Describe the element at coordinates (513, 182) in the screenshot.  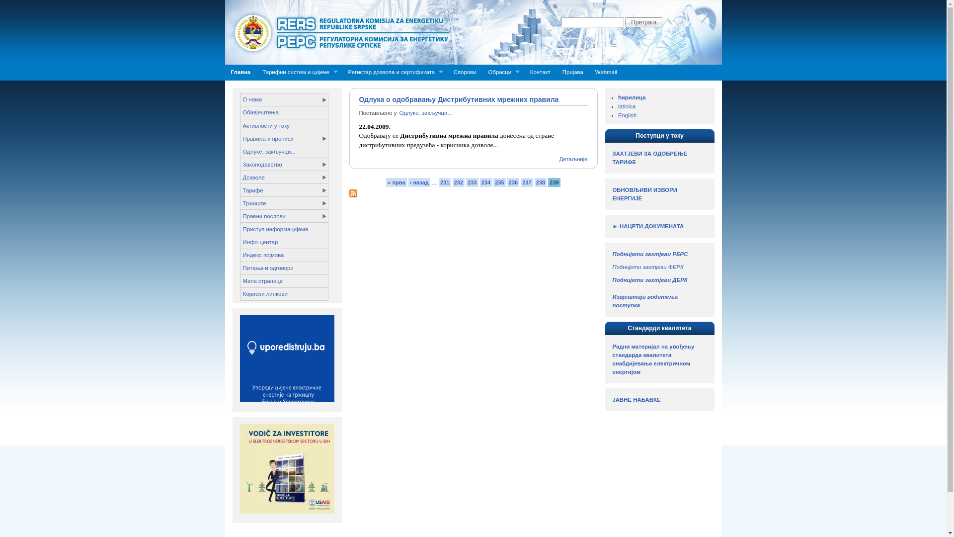
I see `236` at that location.